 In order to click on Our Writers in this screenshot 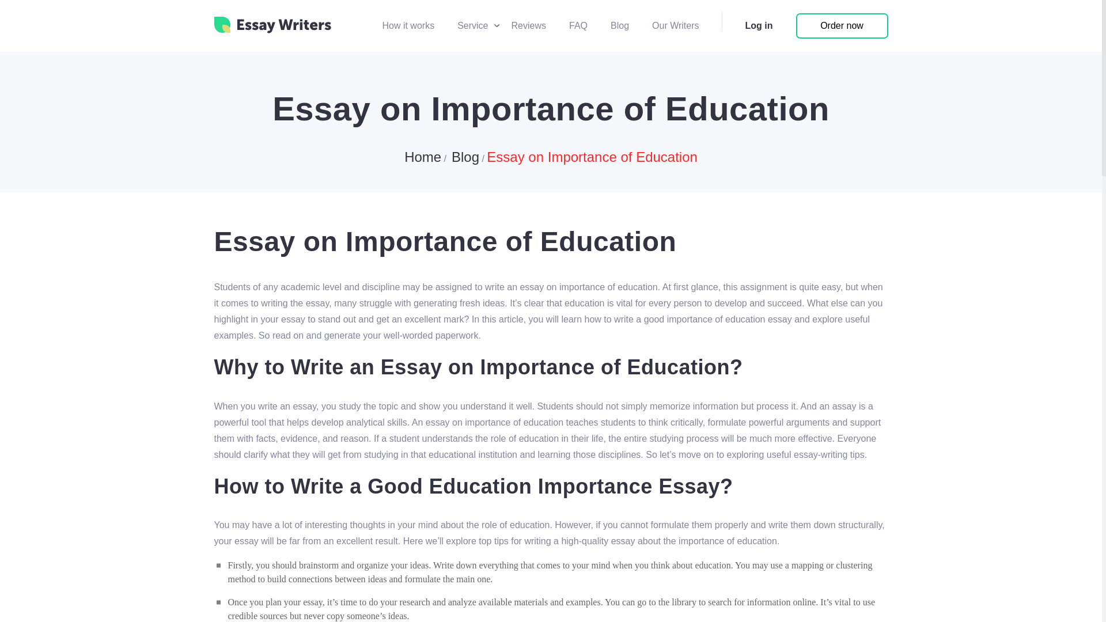, I will do `click(675, 25)`.